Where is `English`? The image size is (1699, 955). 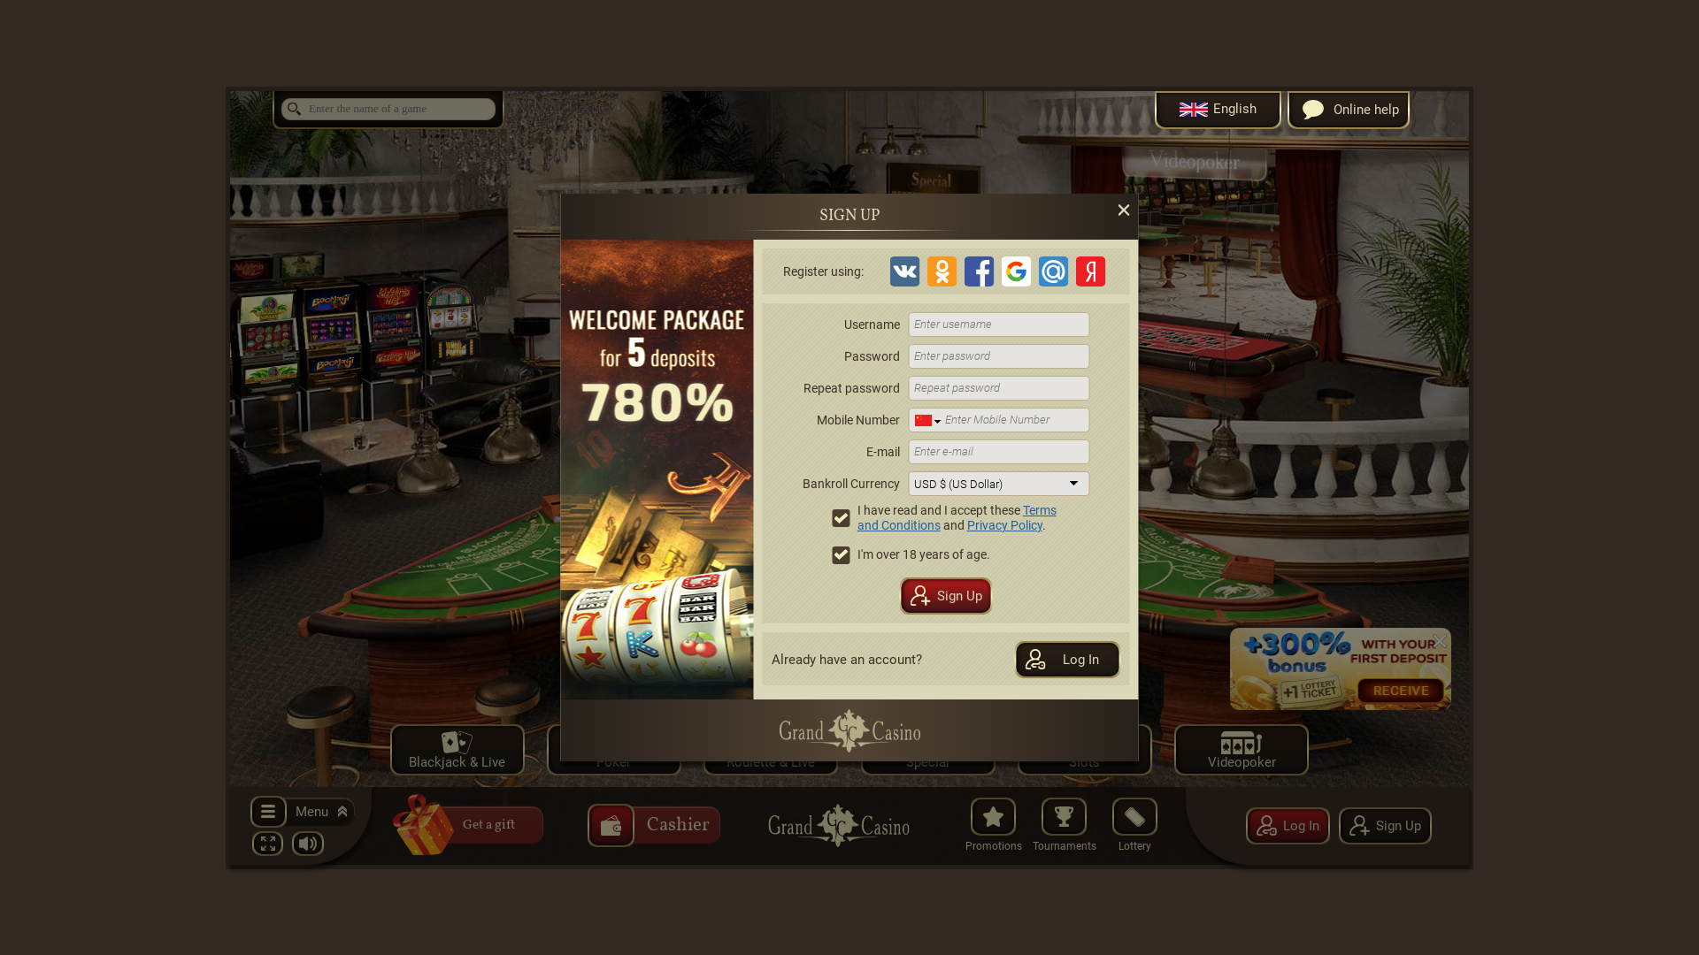
English is located at coordinates (1218, 110).